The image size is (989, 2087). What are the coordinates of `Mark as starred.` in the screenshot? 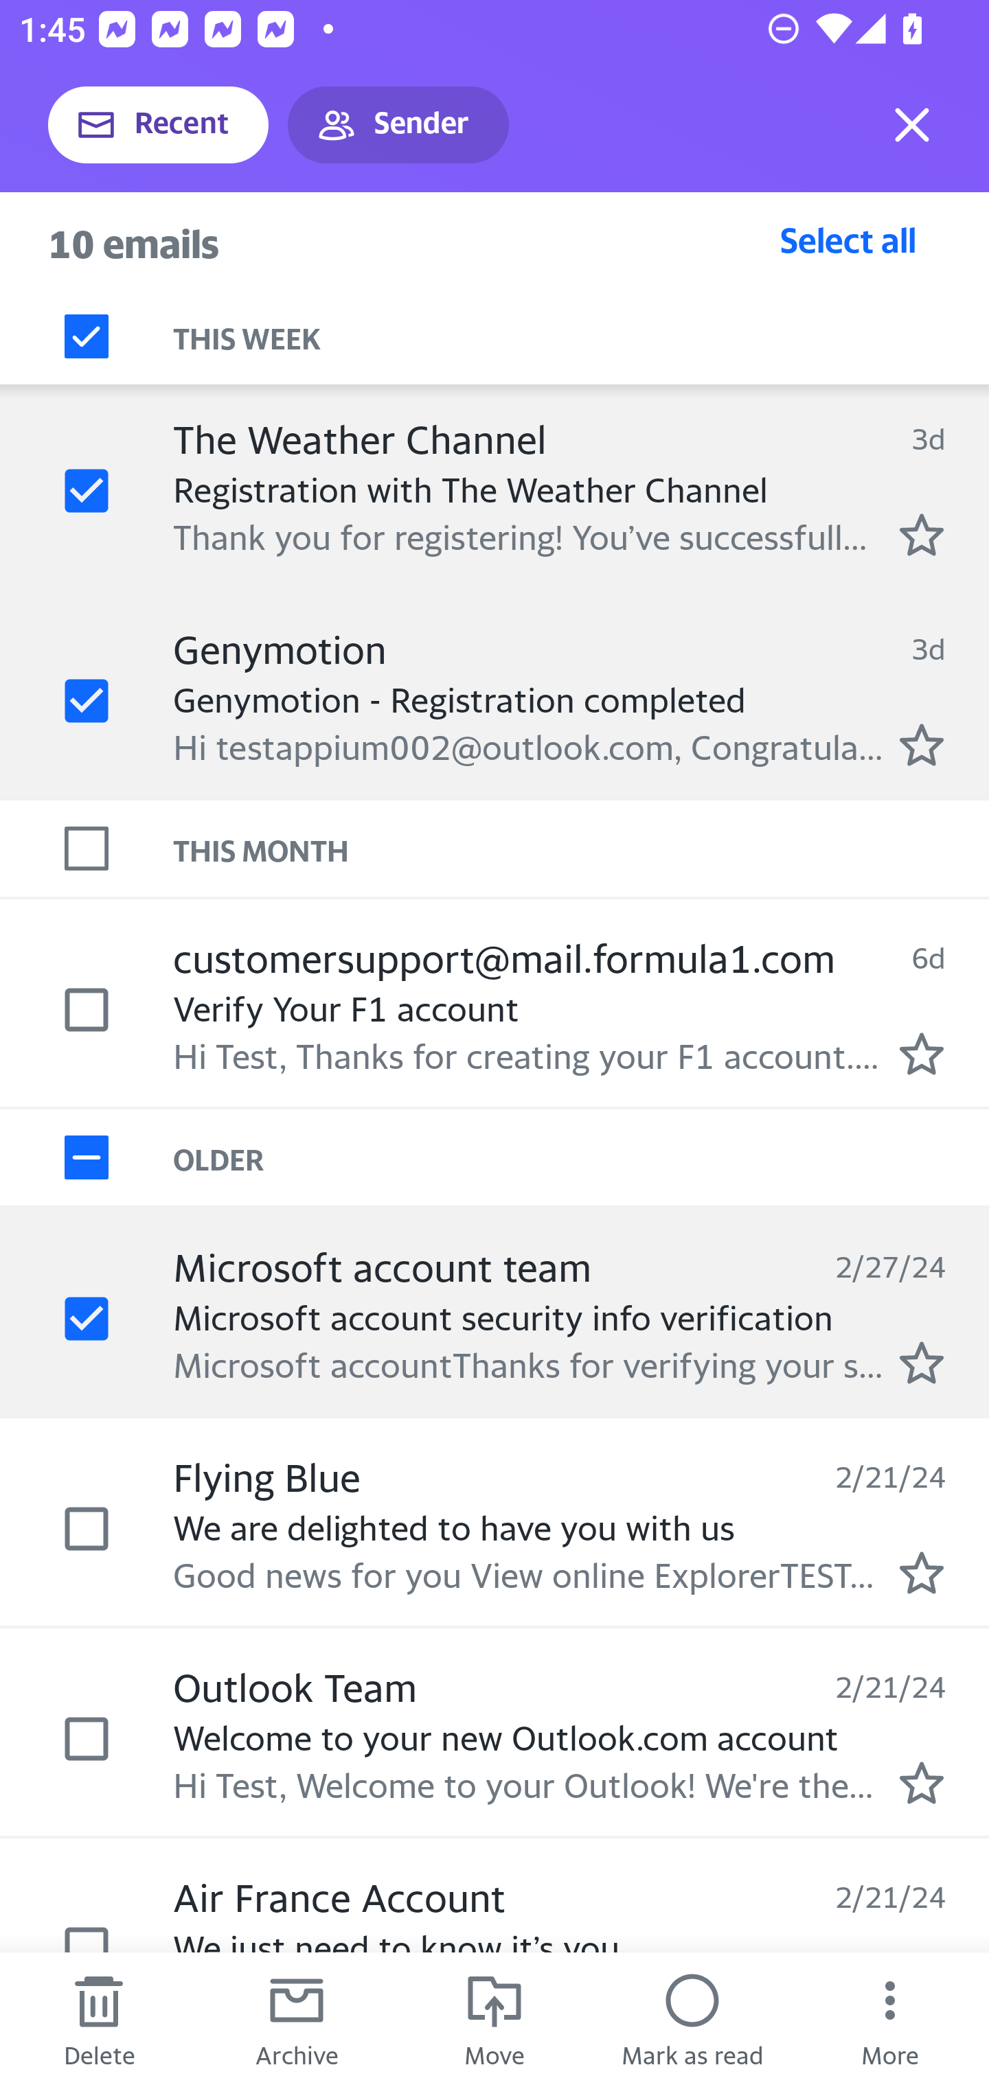 It's located at (922, 1572).